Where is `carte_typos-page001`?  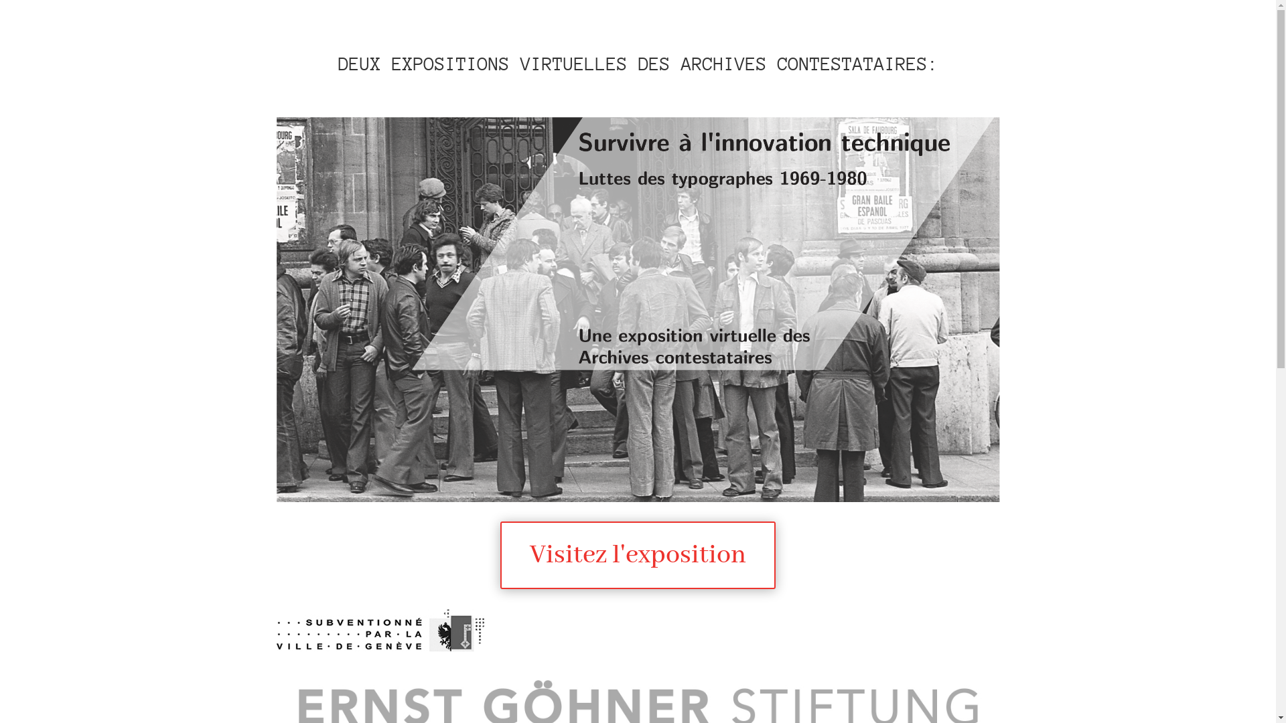
carte_typos-page001 is located at coordinates (638, 309).